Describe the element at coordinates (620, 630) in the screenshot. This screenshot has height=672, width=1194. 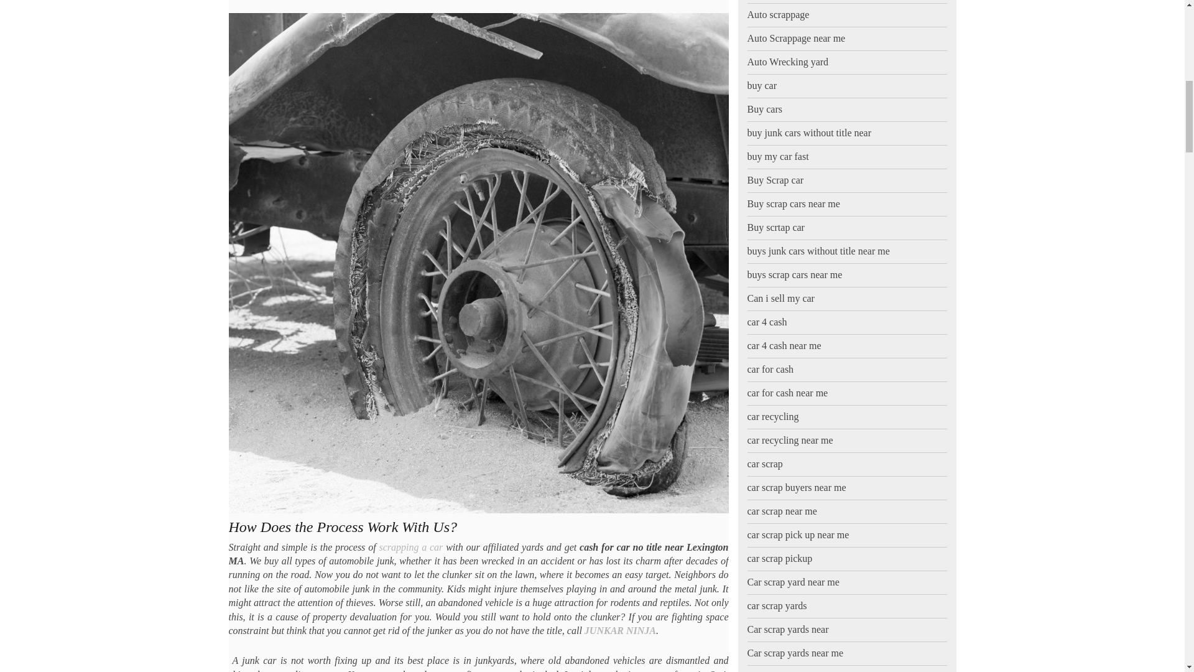
I see `JUNKAR NINJA` at that location.